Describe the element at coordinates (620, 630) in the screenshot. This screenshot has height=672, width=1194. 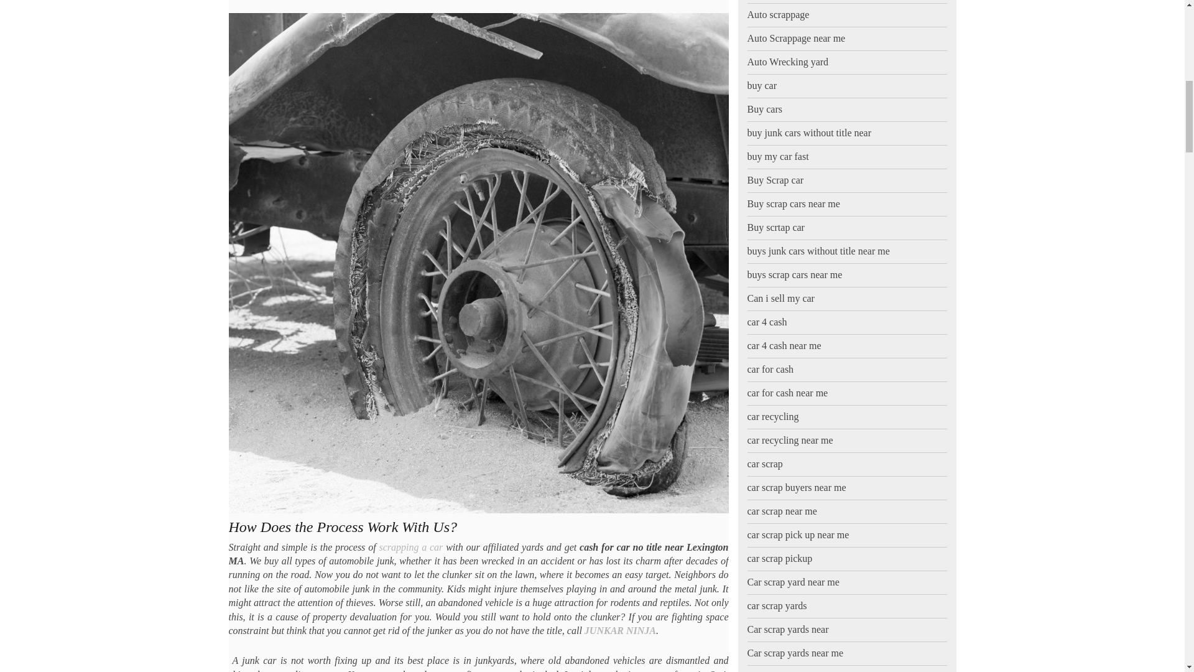
I see `JUNKAR NINJA` at that location.